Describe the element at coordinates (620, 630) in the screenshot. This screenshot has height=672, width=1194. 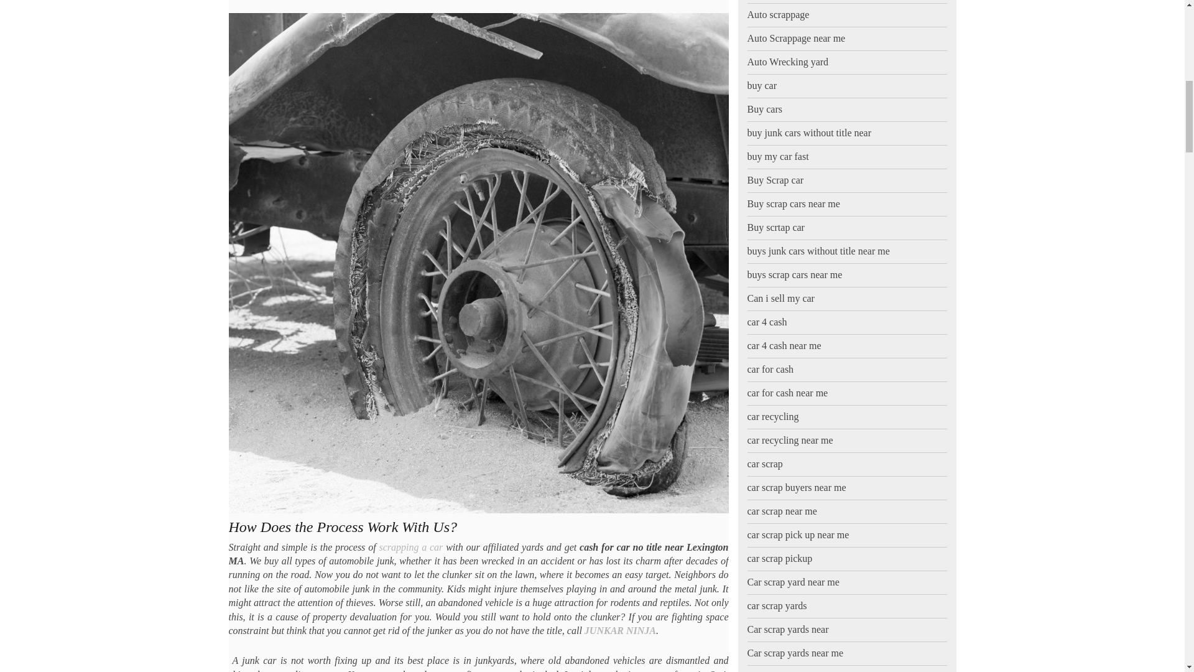
I see `JUNKAR NINJA` at that location.